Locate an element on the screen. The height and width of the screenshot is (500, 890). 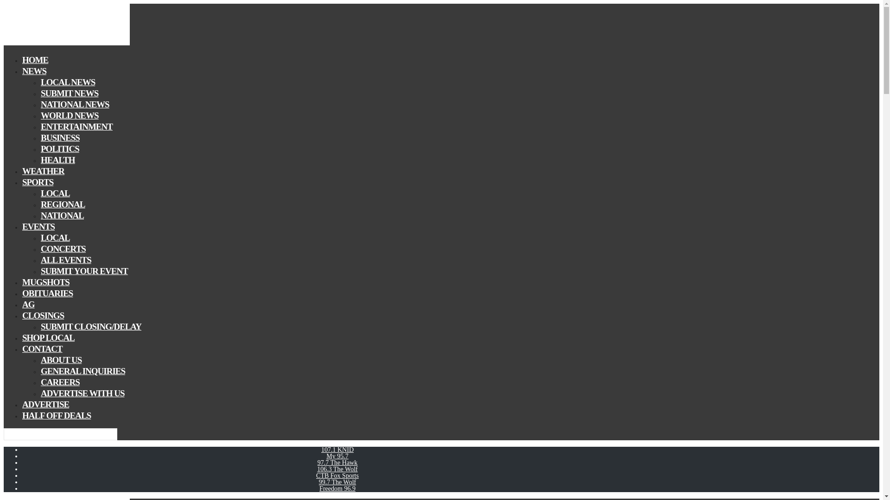
NATIONAL is located at coordinates (62, 215).